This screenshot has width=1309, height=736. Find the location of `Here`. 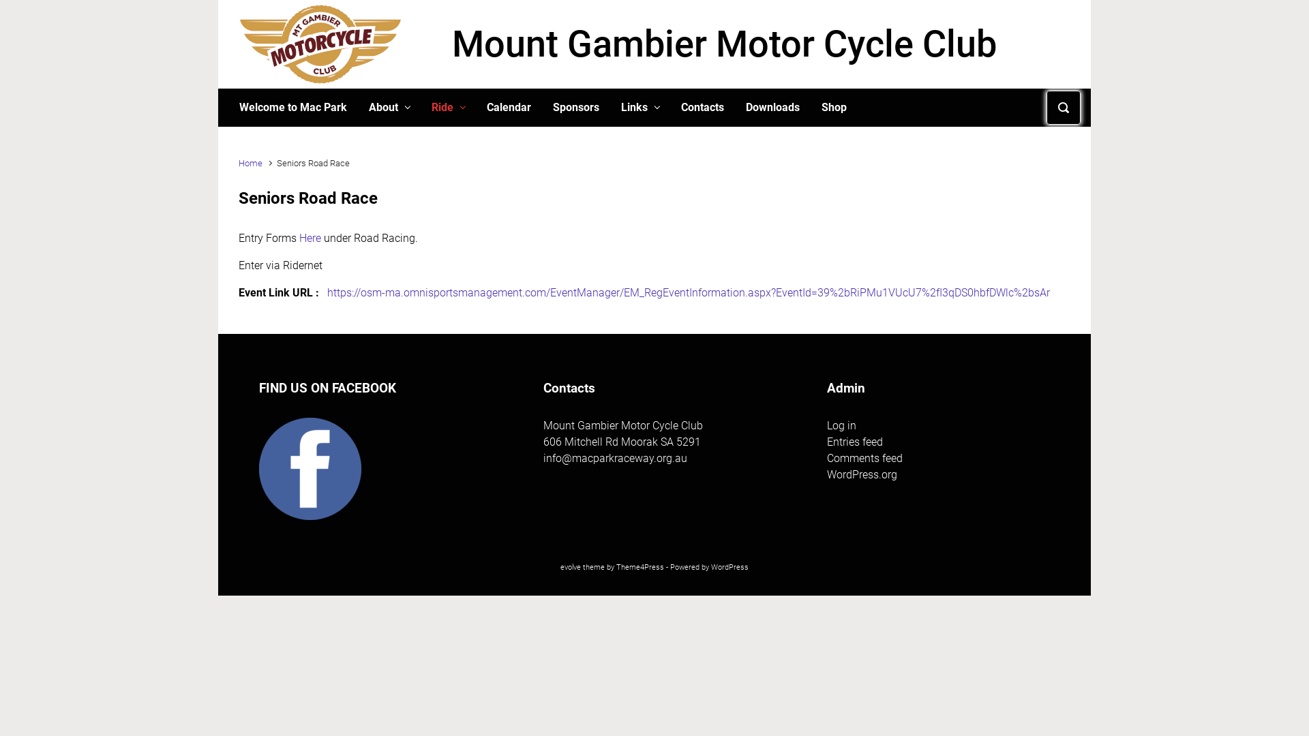

Here is located at coordinates (309, 239).